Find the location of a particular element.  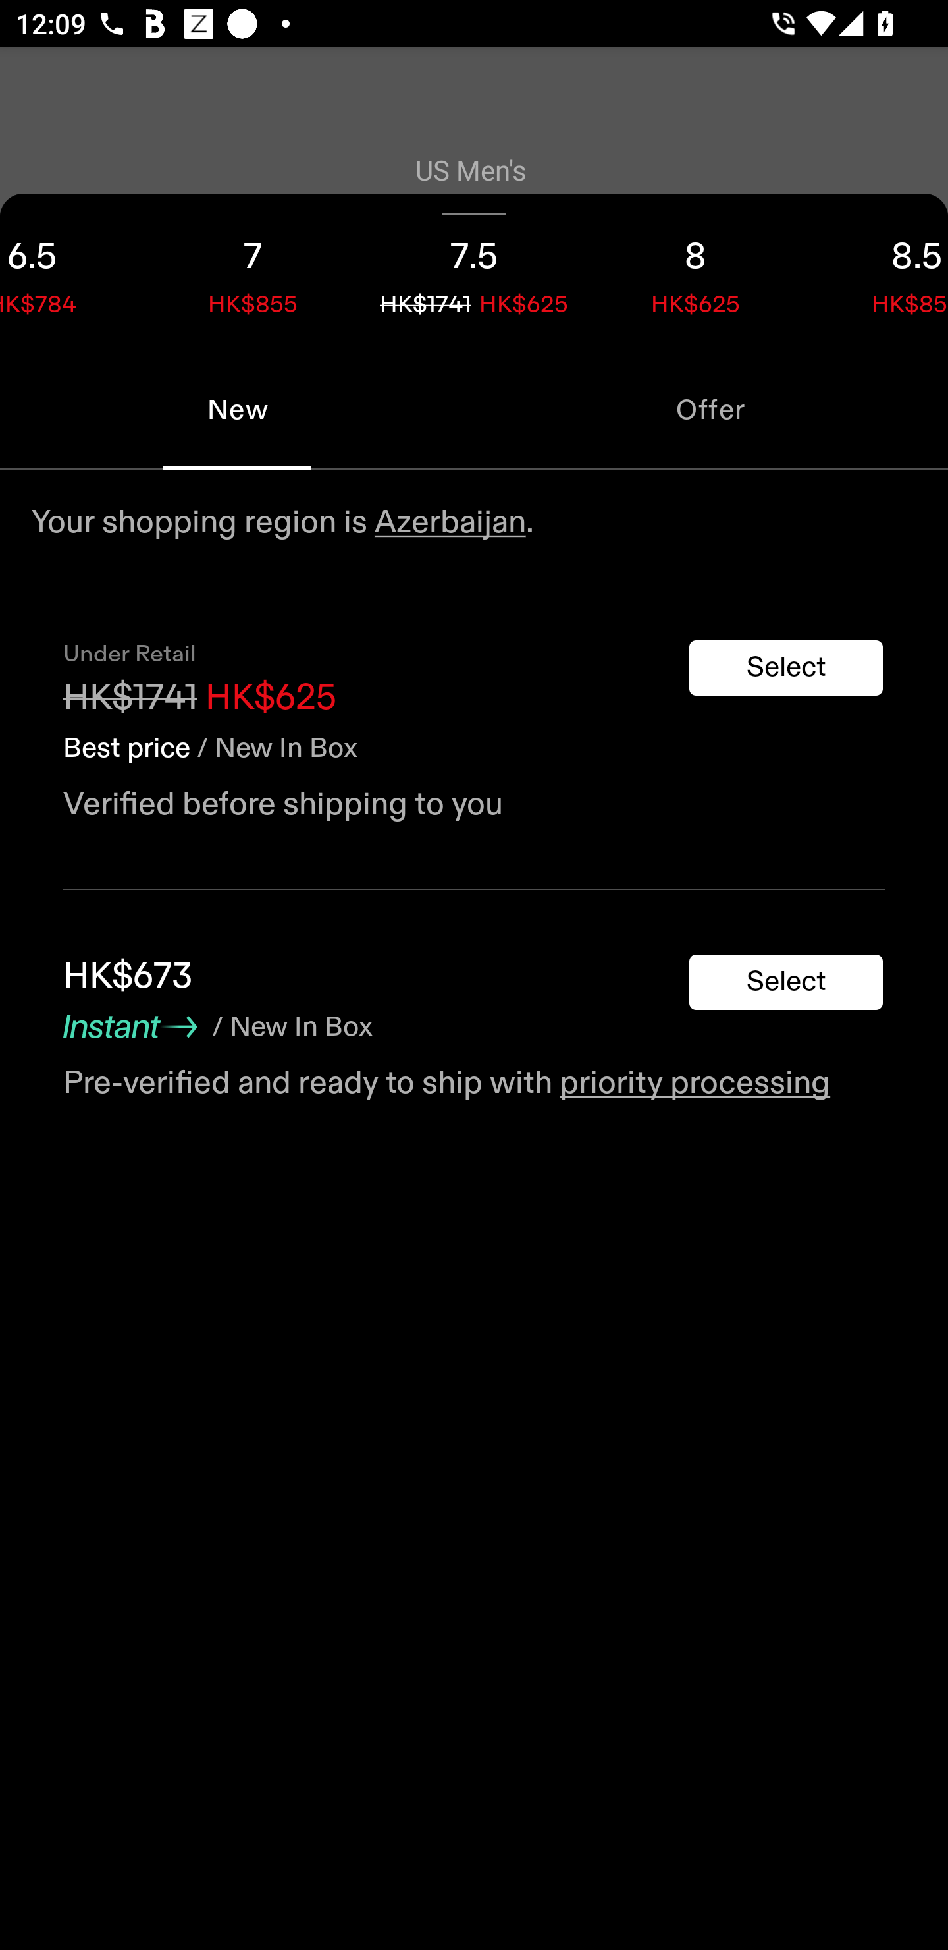

6.5 HK$784 is located at coordinates (71, 271).